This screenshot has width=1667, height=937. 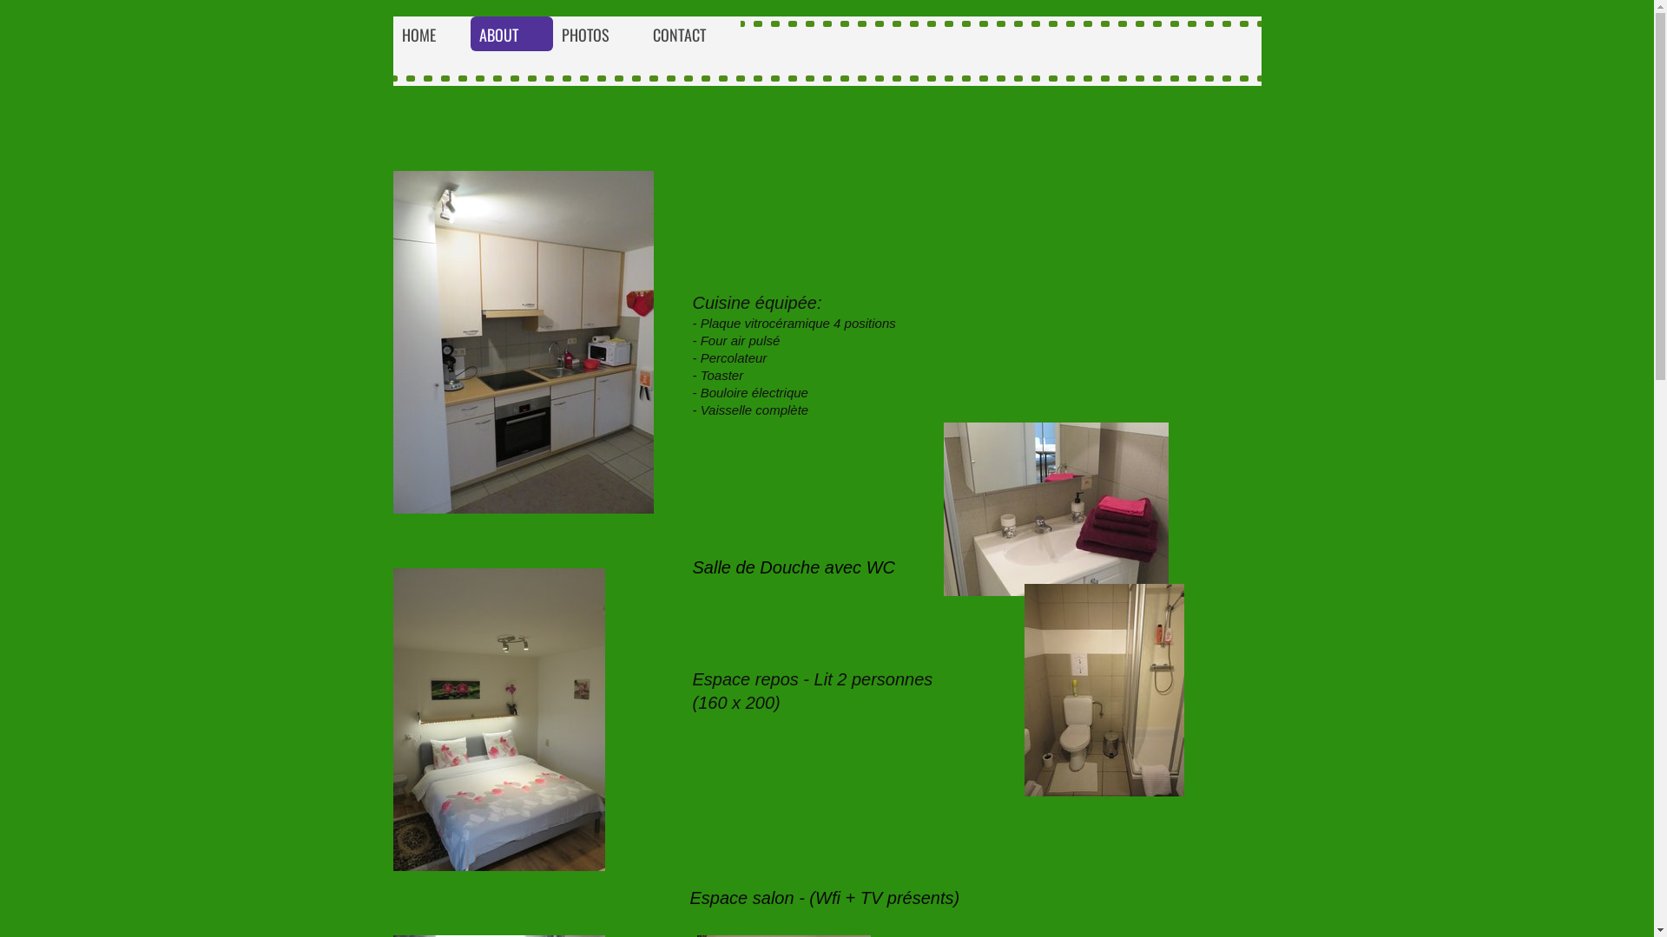 What do you see at coordinates (597, 34) in the screenshot?
I see `PHOTOS` at bounding box center [597, 34].